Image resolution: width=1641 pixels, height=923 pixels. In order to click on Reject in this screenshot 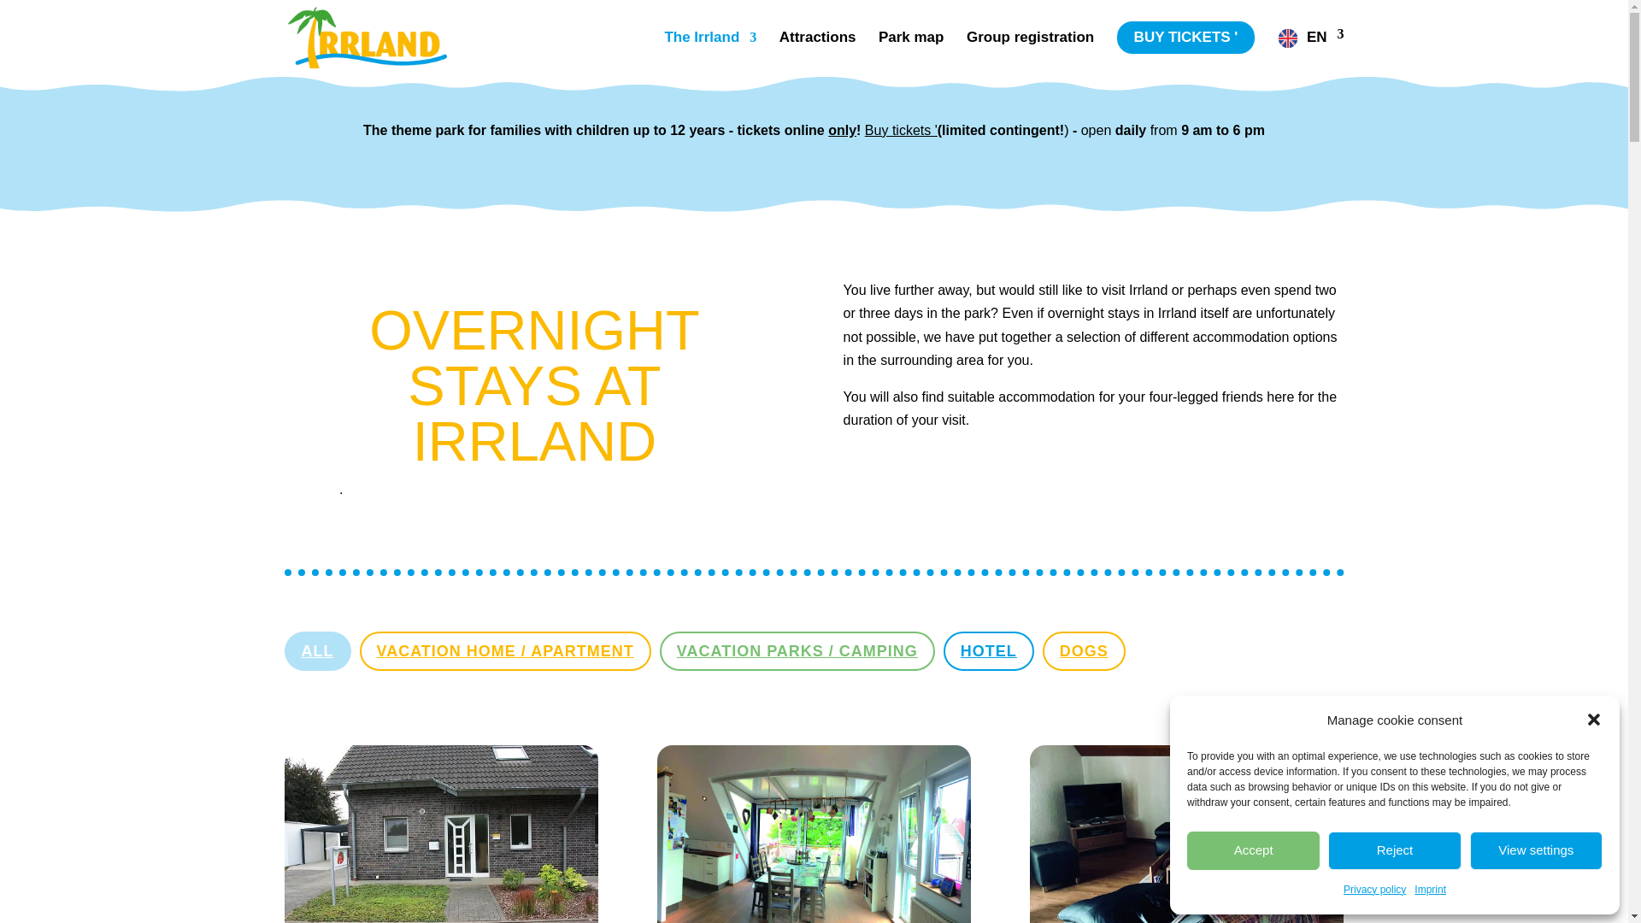, I will do `click(1393, 851)`.